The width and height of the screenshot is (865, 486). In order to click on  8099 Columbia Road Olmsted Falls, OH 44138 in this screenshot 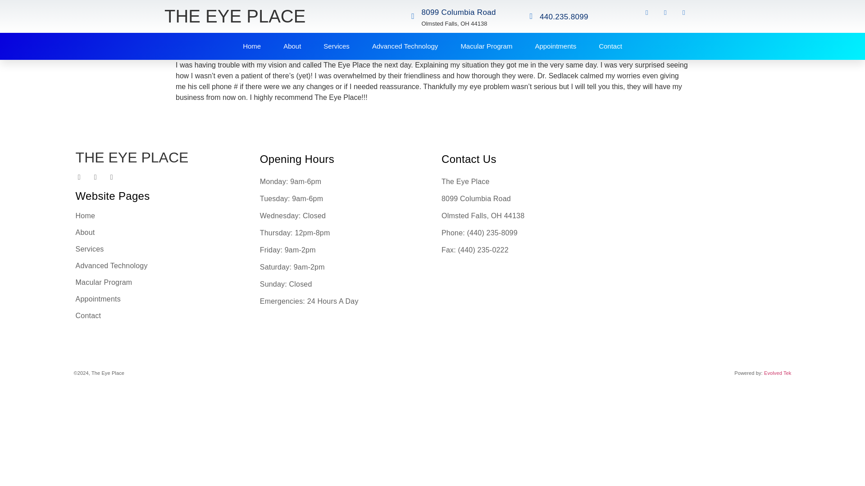, I will do `click(705, 220)`.